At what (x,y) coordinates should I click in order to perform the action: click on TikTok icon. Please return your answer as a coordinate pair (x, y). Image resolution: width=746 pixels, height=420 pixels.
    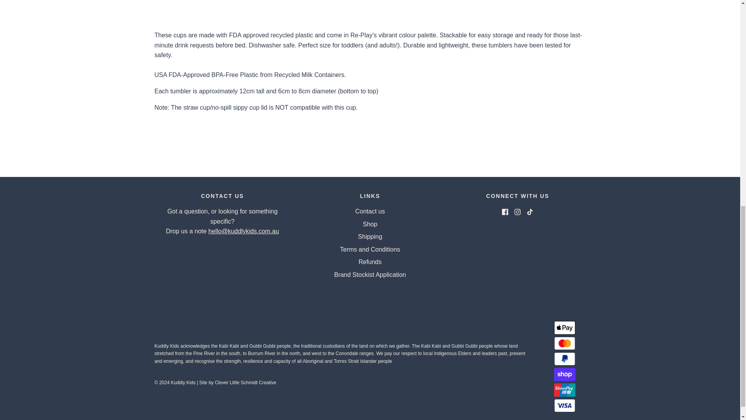
    Looking at the image, I should click on (530, 212).